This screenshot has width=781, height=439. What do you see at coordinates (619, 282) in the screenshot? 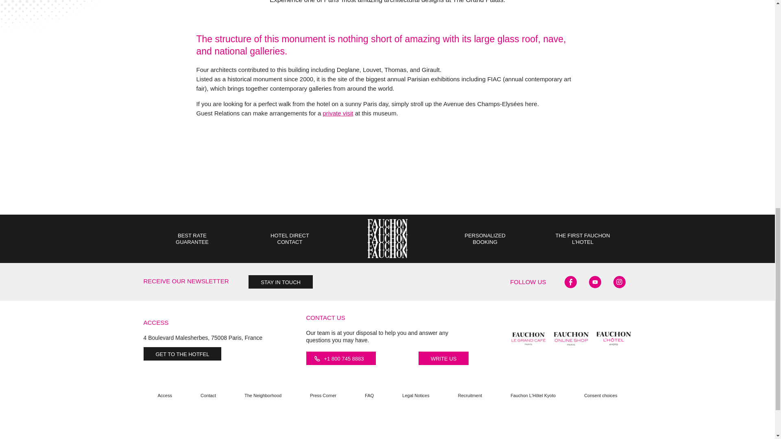
I see `Follow us on Instagram` at bounding box center [619, 282].